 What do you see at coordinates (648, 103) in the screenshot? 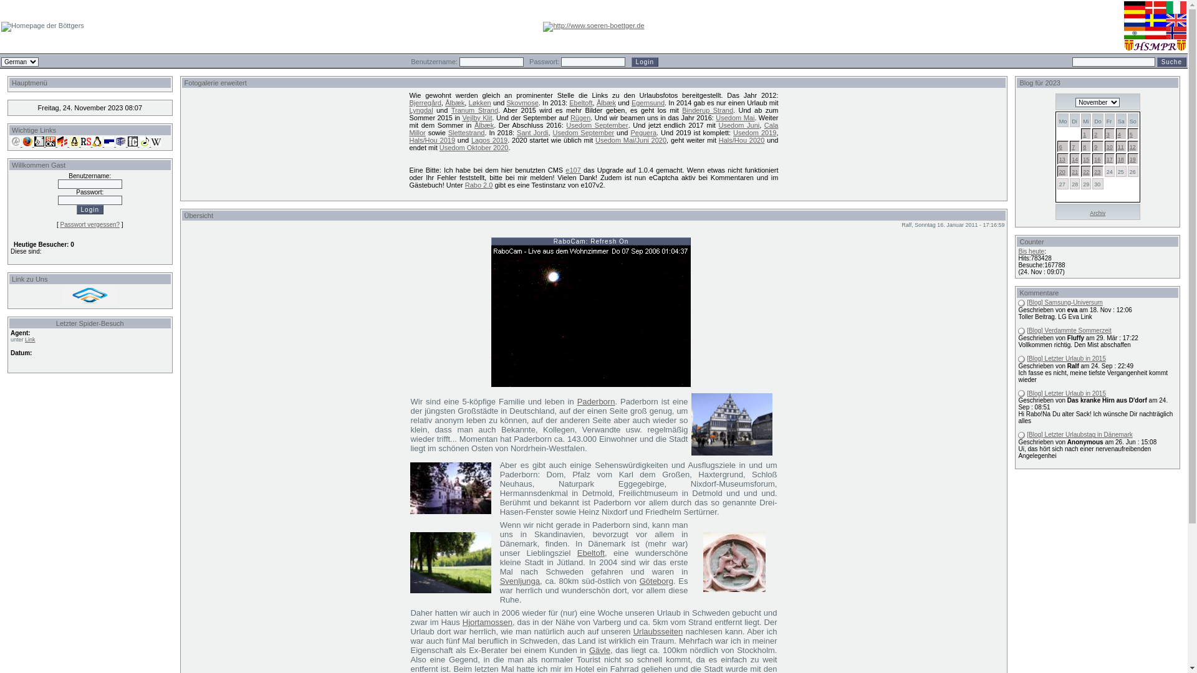
I see `Egernsund` at bounding box center [648, 103].